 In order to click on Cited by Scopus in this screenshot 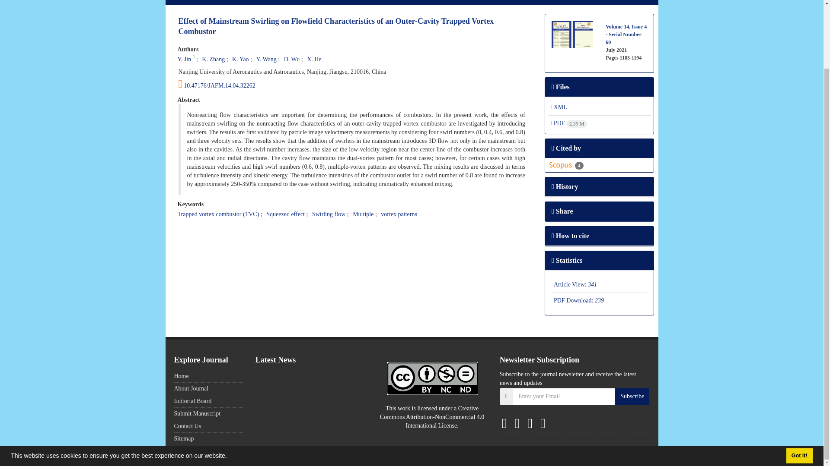, I will do `click(565, 165)`.